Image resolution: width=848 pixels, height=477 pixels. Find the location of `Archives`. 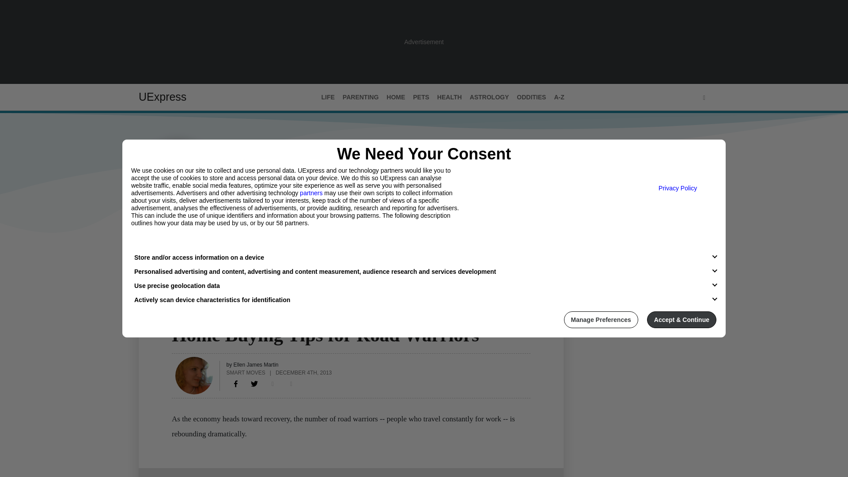

Archives is located at coordinates (216, 251).